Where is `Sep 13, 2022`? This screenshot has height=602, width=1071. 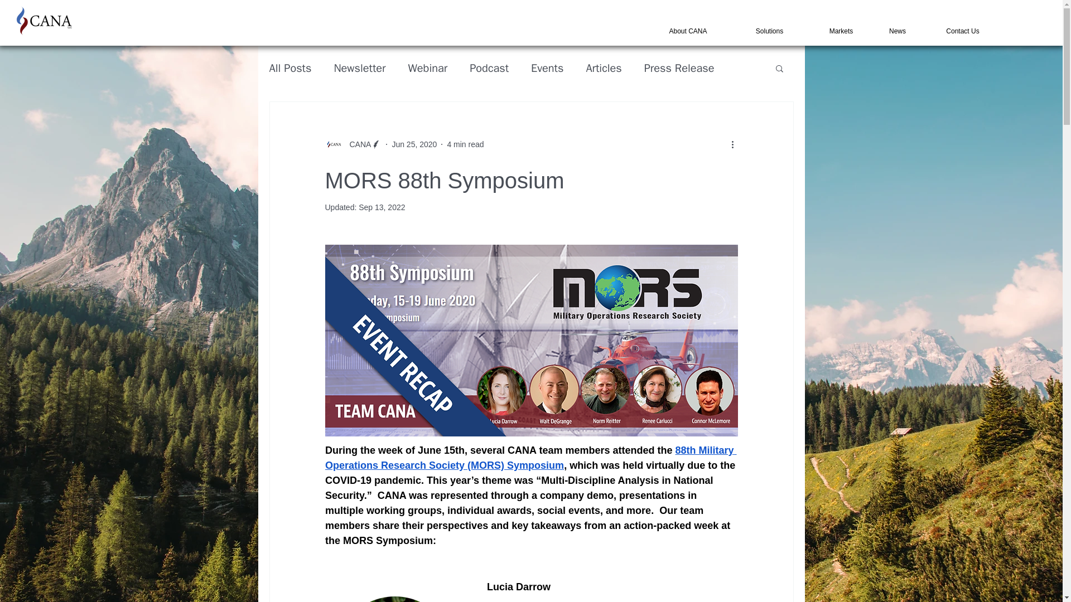
Sep 13, 2022 is located at coordinates (382, 207).